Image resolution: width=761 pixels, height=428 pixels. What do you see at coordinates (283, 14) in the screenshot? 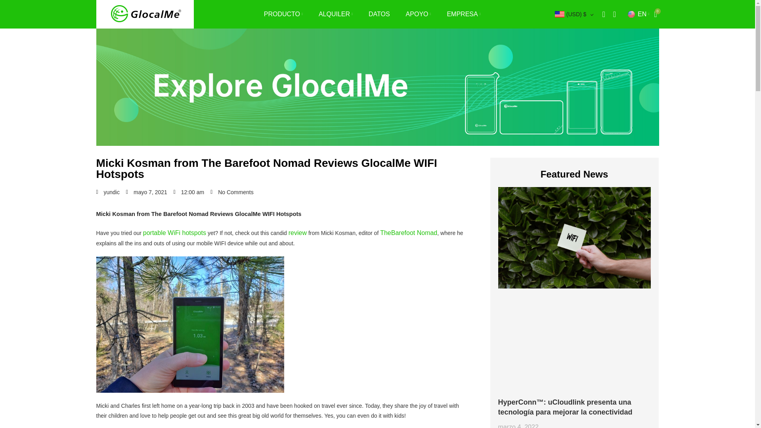
I see `PRODUCTO` at bounding box center [283, 14].